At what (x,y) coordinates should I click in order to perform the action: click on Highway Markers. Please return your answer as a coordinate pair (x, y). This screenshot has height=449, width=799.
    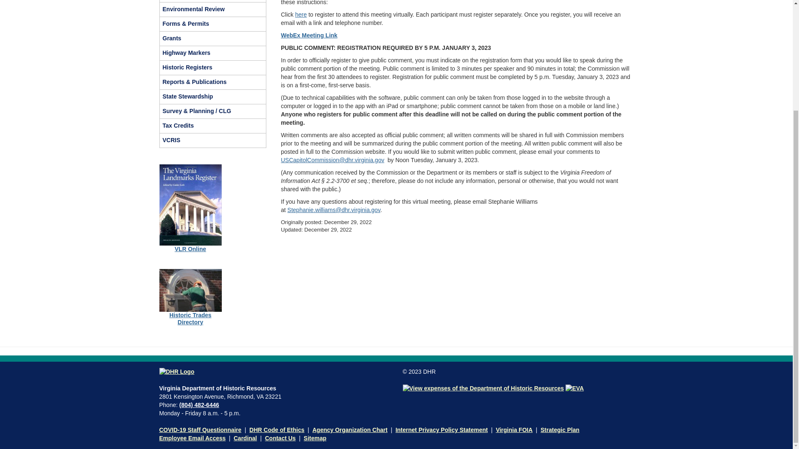
    Looking at the image, I should click on (213, 53).